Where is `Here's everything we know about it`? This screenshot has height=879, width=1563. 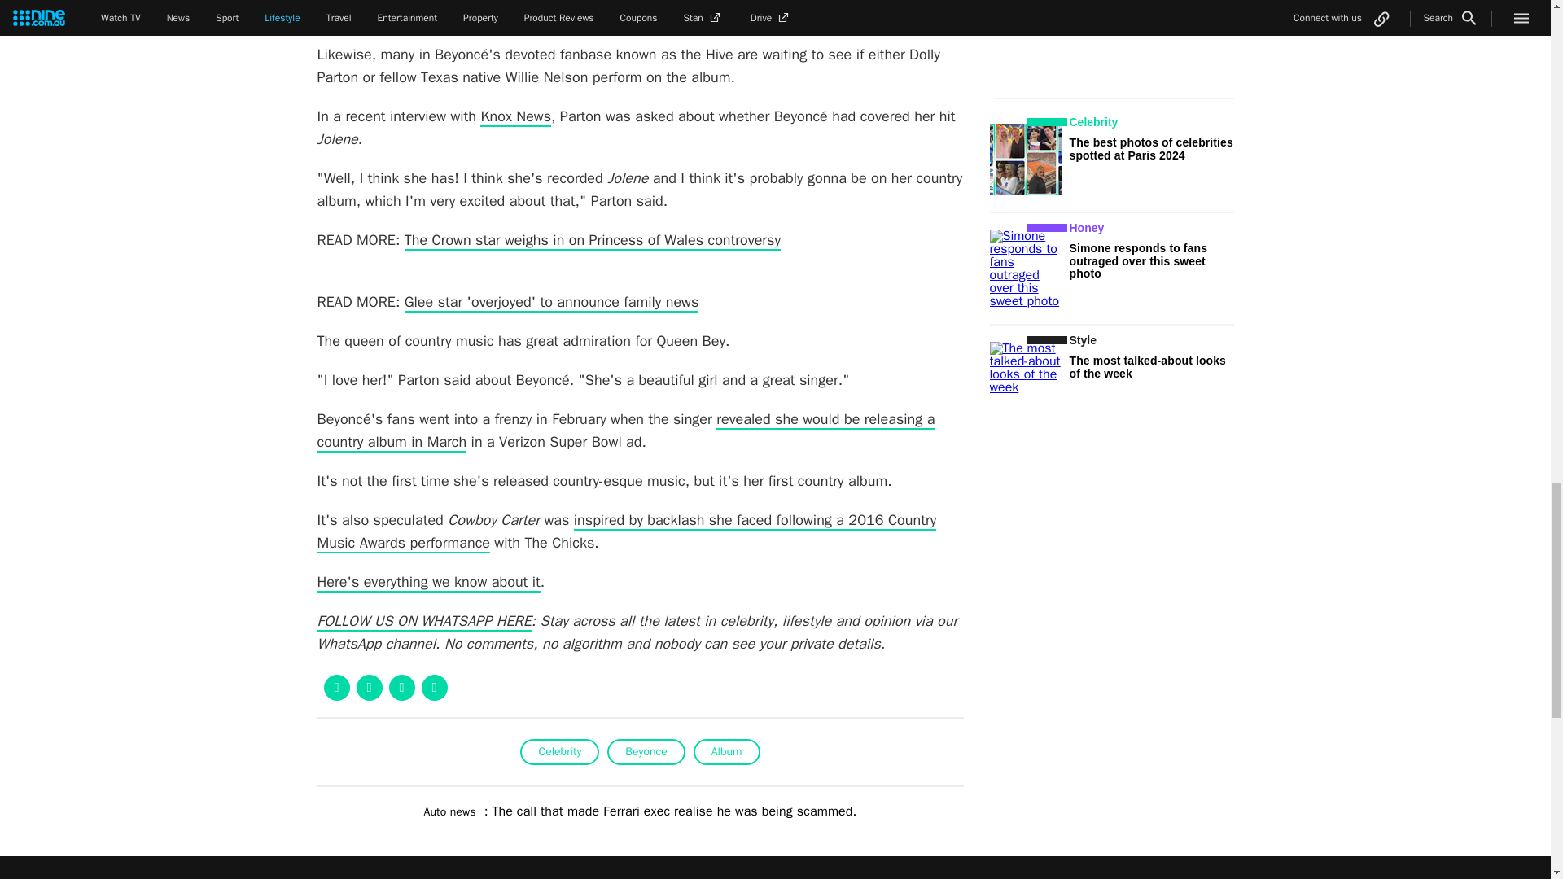
Here's everything we know about it is located at coordinates (428, 583).